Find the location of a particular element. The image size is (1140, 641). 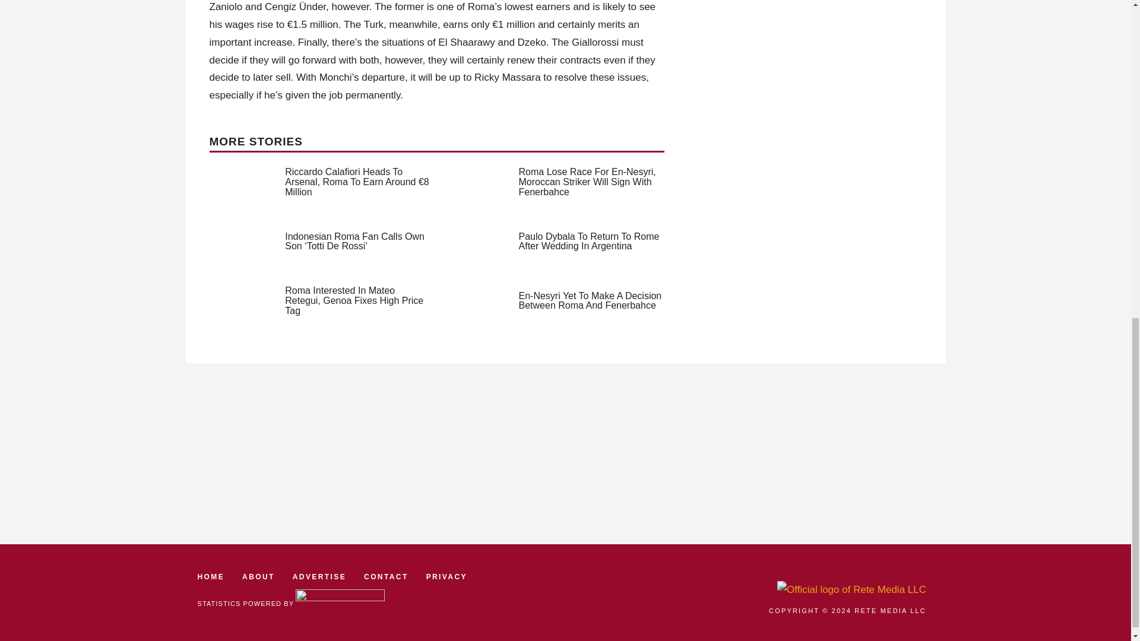

ABOUT is located at coordinates (258, 577).